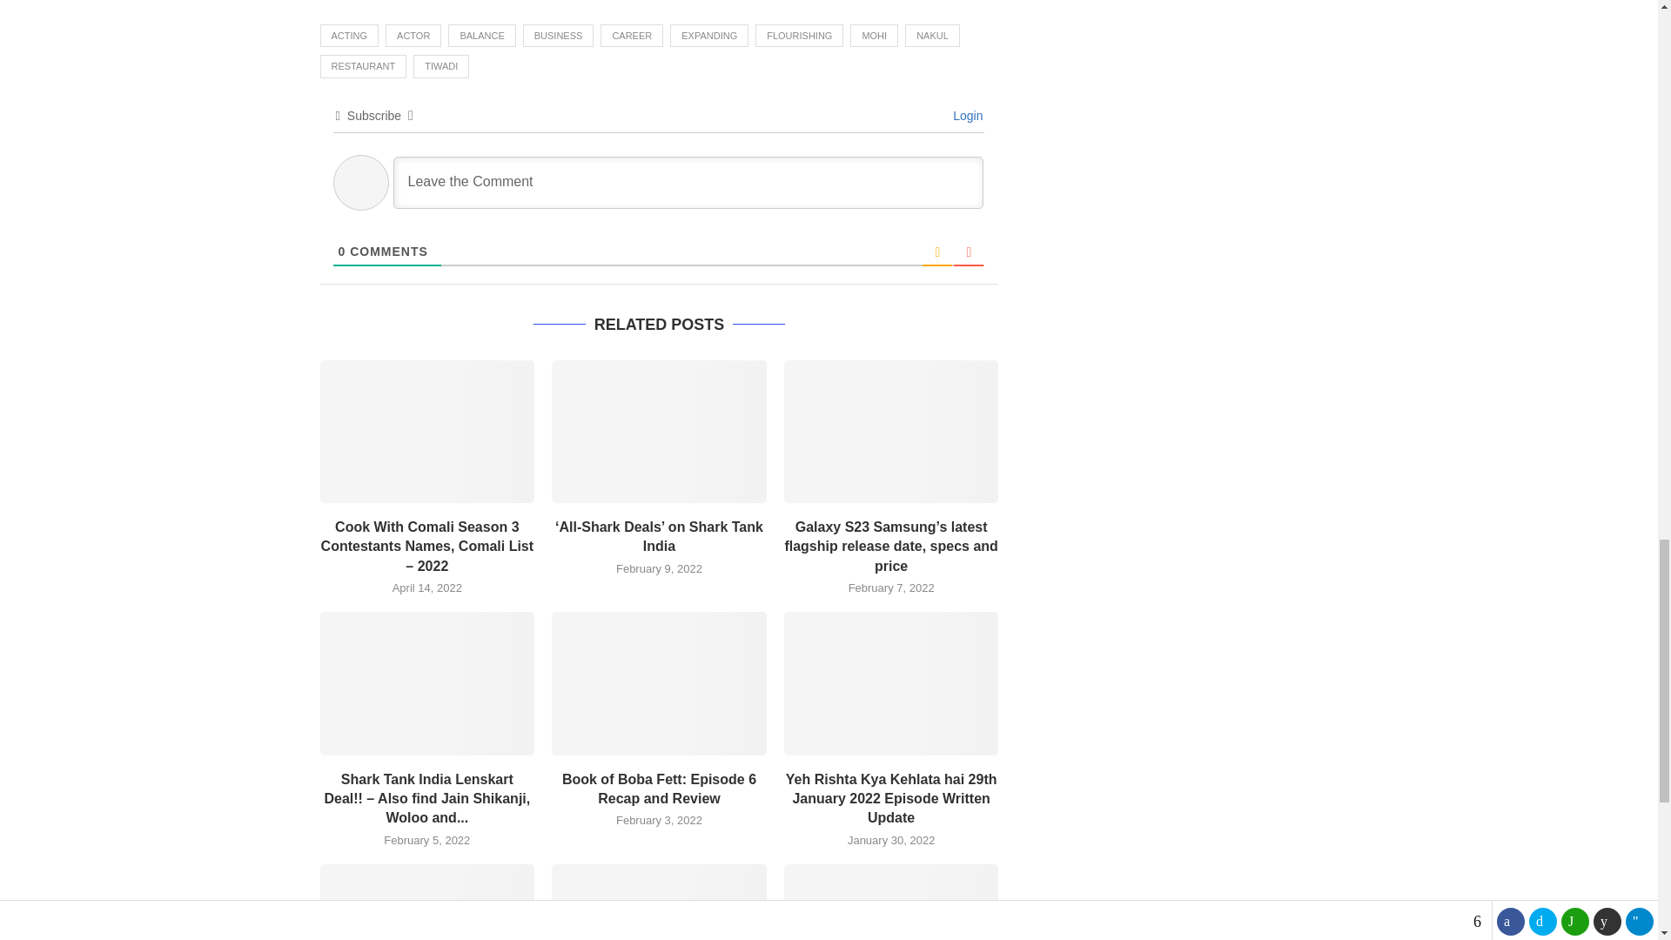 The image size is (1671, 940). Describe the element at coordinates (891, 902) in the screenshot. I see `Shark Tank India: PPE Ventilator and Insurance` at that location.